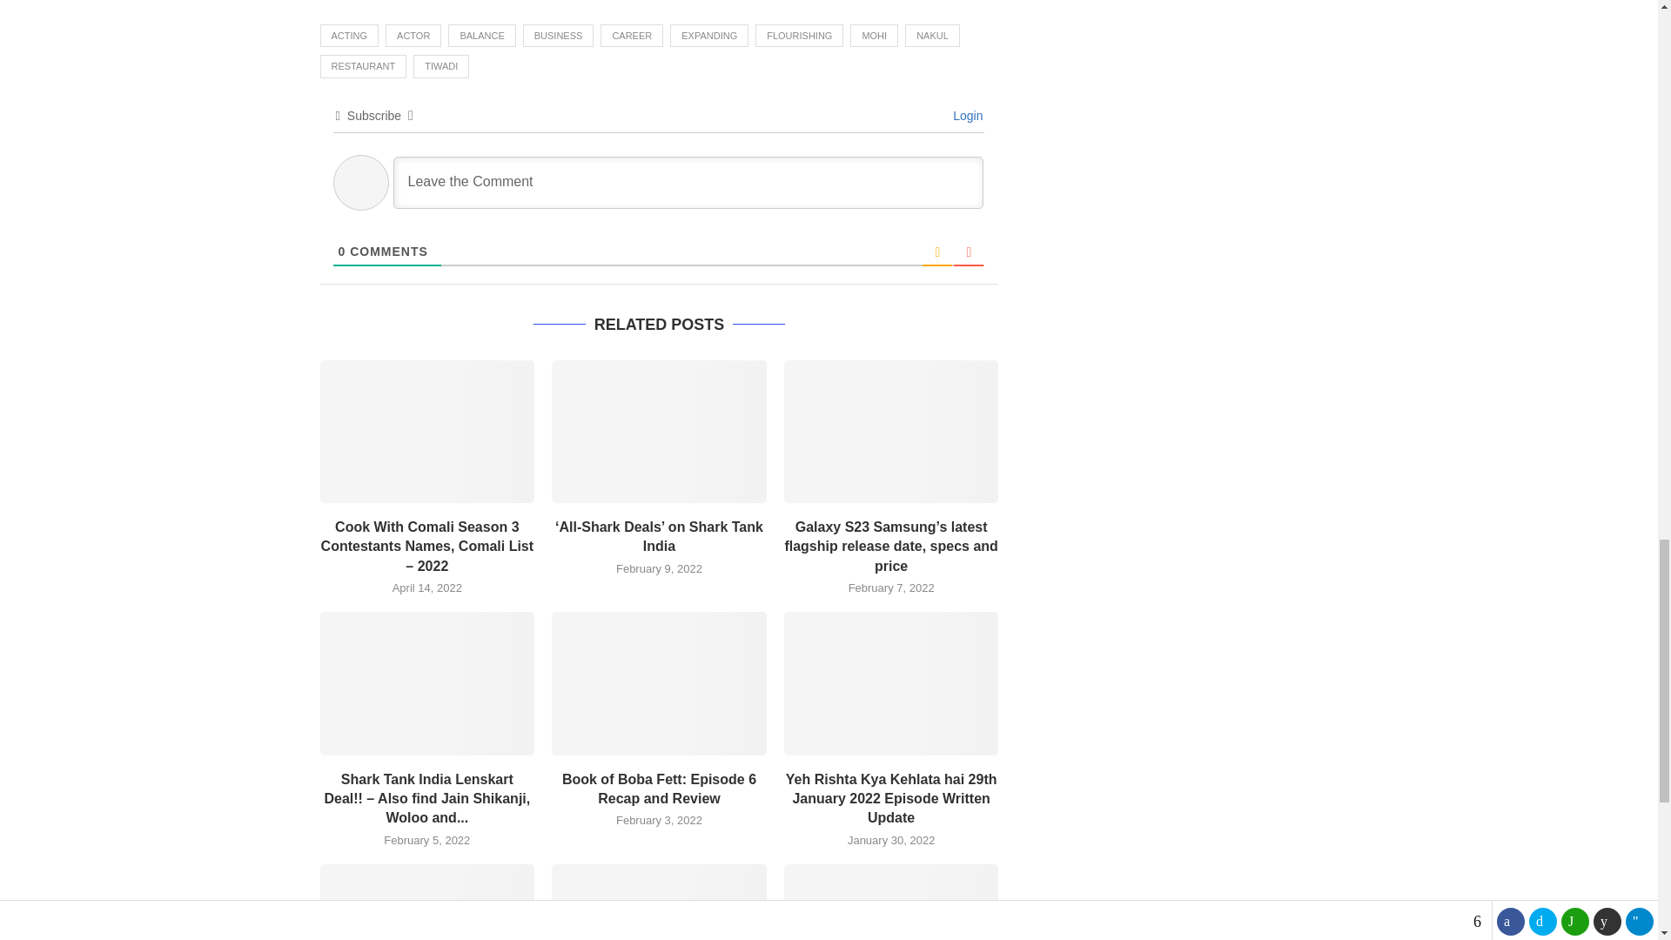 The image size is (1671, 940). Describe the element at coordinates (891, 902) in the screenshot. I see `Shark Tank India: PPE Ventilator and Insurance` at that location.